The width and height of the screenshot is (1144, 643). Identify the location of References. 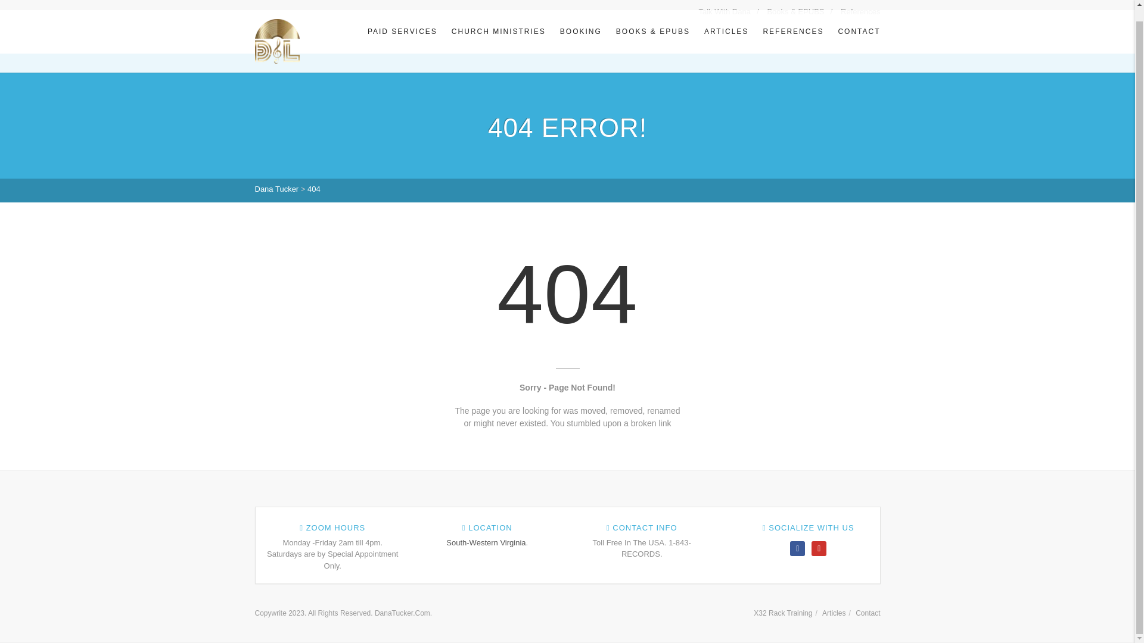
(860, 5).